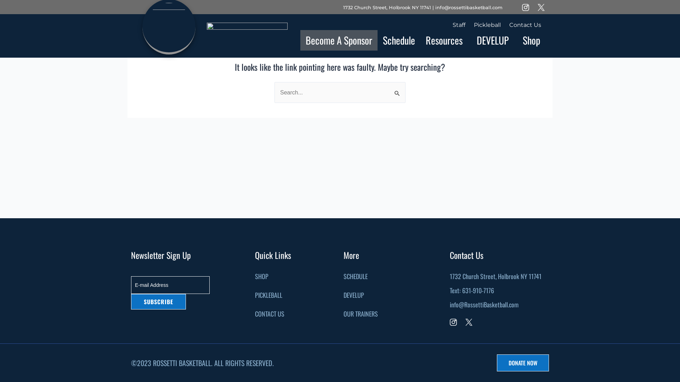 The width and height of the screenshot is (680, 382). I want to click on DEVELUP, so click(494, 40).